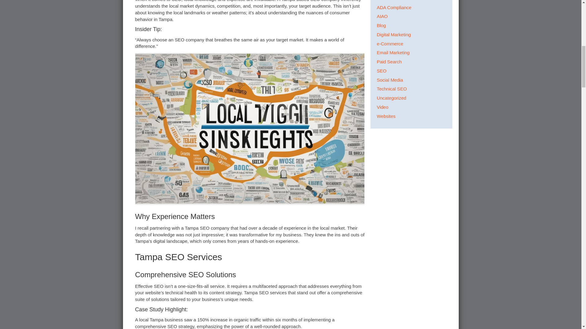 This screenshot has width=586, height=329. Describe the element at coordinates (390, 44) in the screenshot. I see `e-Commerce` at that location.